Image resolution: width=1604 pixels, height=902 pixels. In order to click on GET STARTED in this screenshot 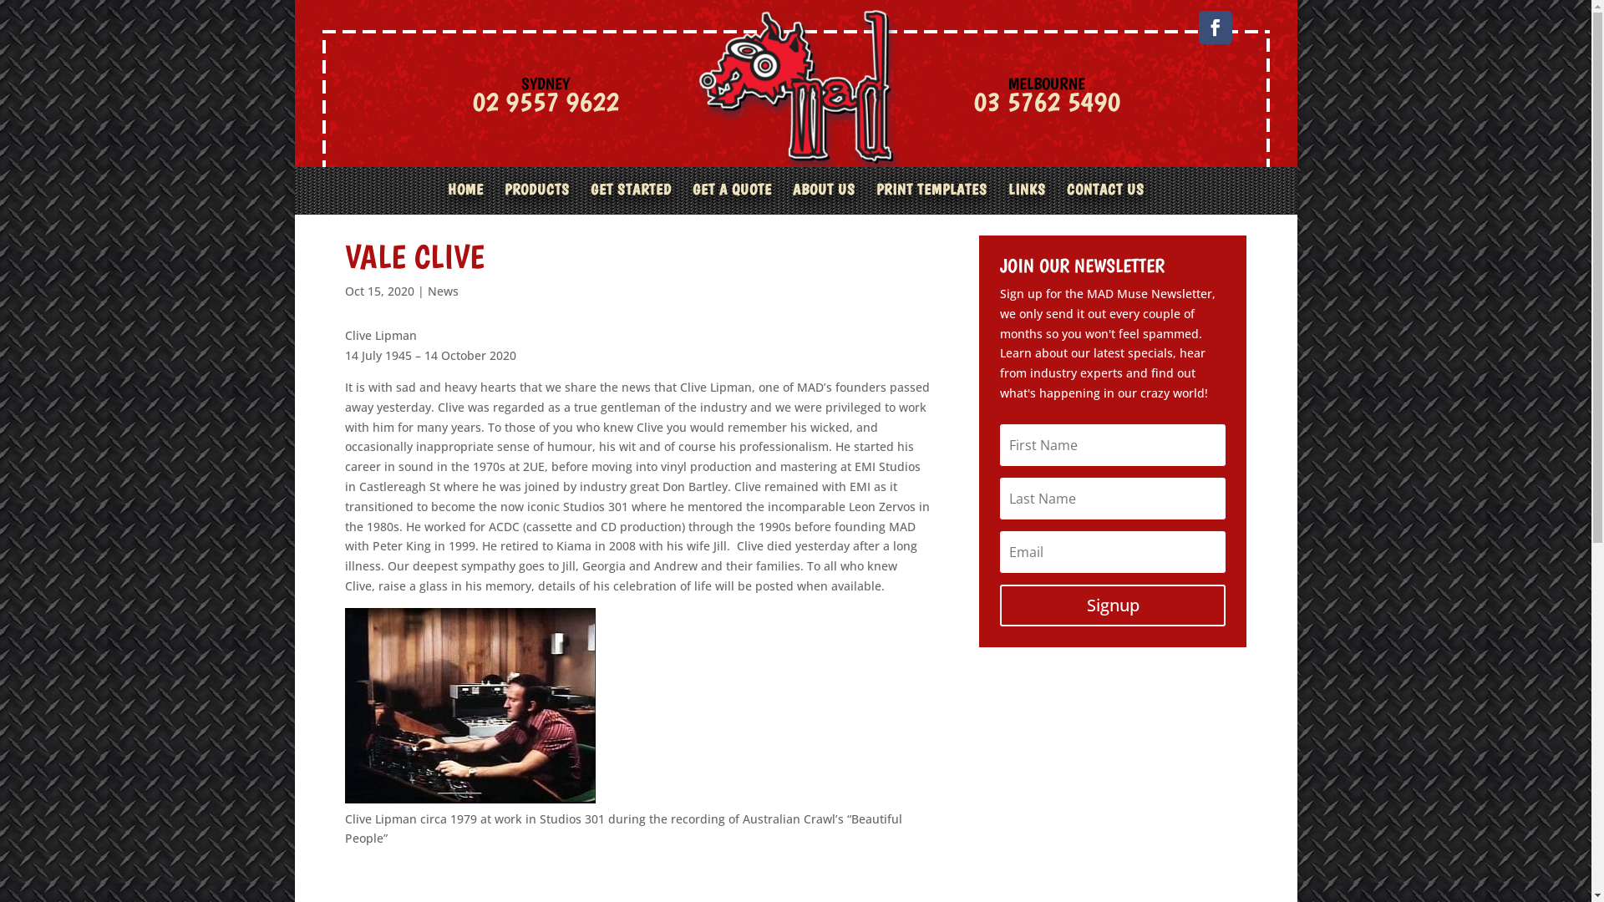, I will do `click(630, 199)`.